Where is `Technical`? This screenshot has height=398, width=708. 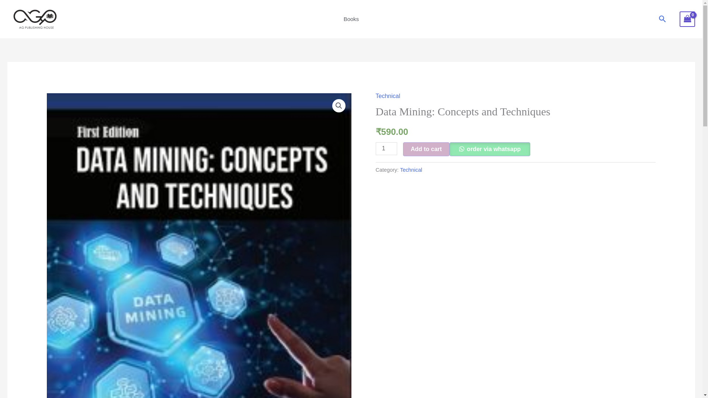
Technical is located at coordinates (411, 170).